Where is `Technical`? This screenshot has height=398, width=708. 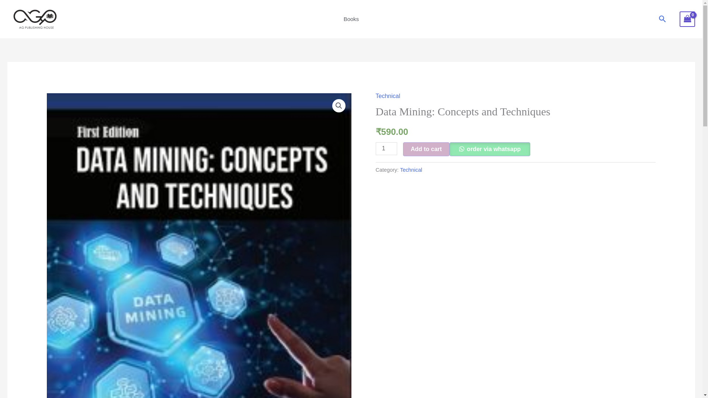
Technical is located at coordinates (411, 170).